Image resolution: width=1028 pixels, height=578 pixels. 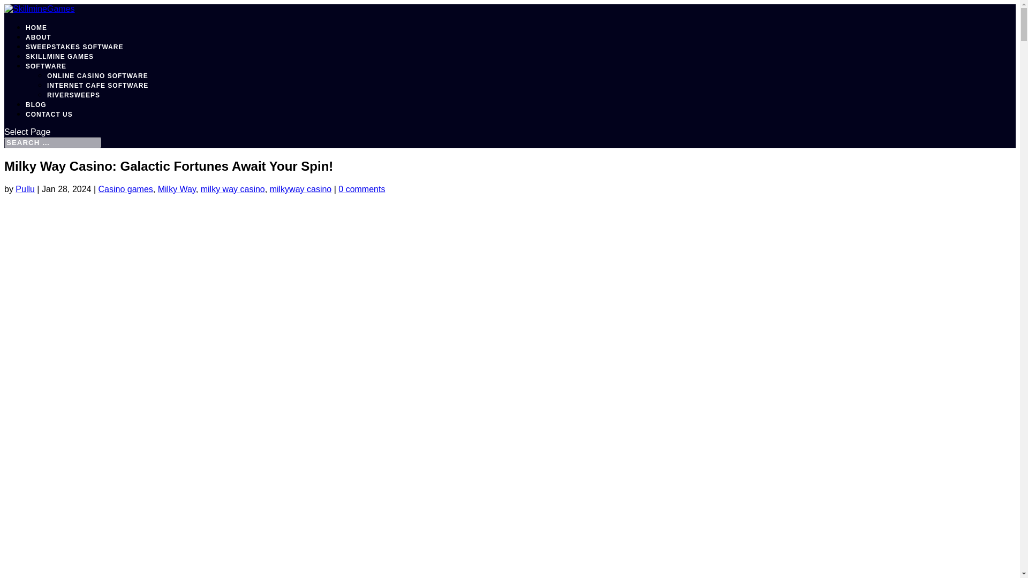 What do you see at coordinates (301, 188) in the screenshot?
I see `milkyway casino` at bounding box center [301, 188].